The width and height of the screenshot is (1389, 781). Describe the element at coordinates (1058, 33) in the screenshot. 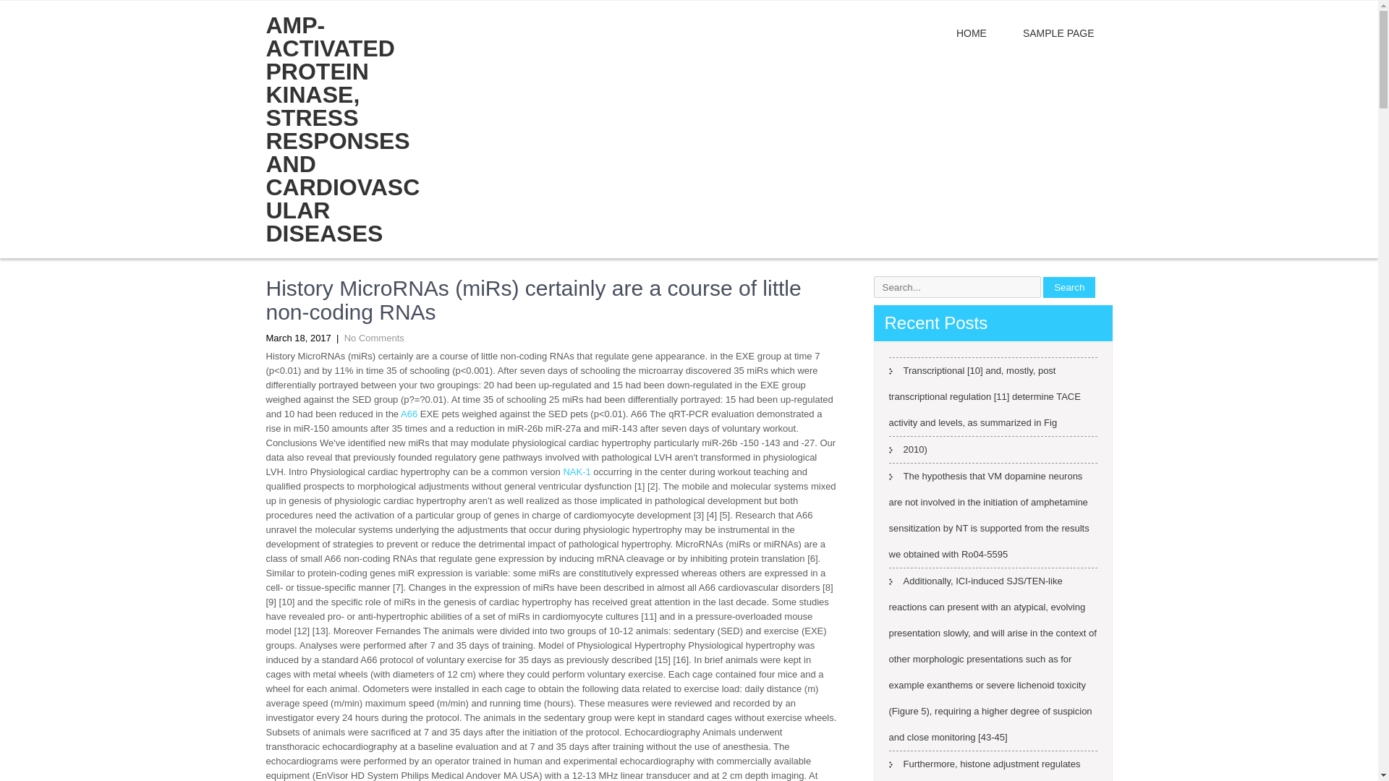

I see `SAMPLE PAGE` at that location.